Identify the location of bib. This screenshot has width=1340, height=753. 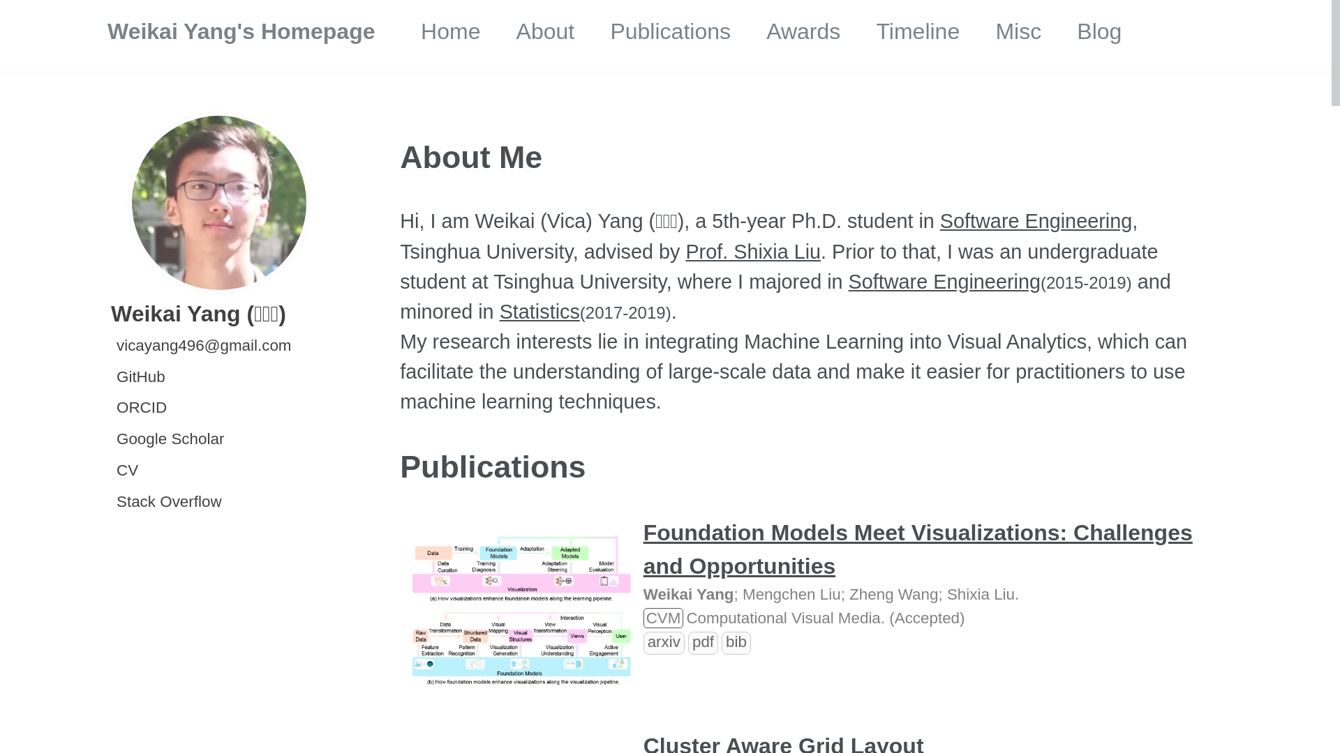
(736, 641).